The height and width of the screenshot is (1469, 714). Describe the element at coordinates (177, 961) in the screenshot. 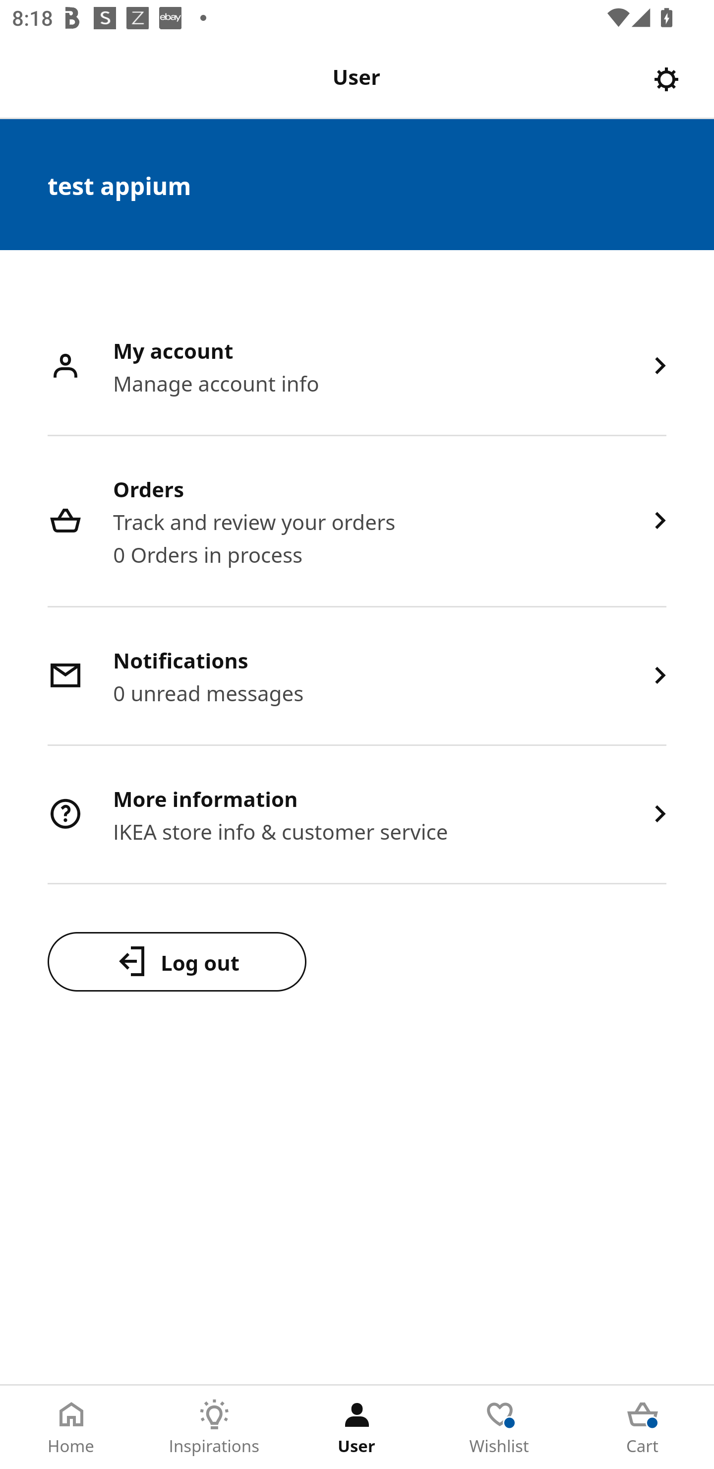

I see `Log out` at that location.